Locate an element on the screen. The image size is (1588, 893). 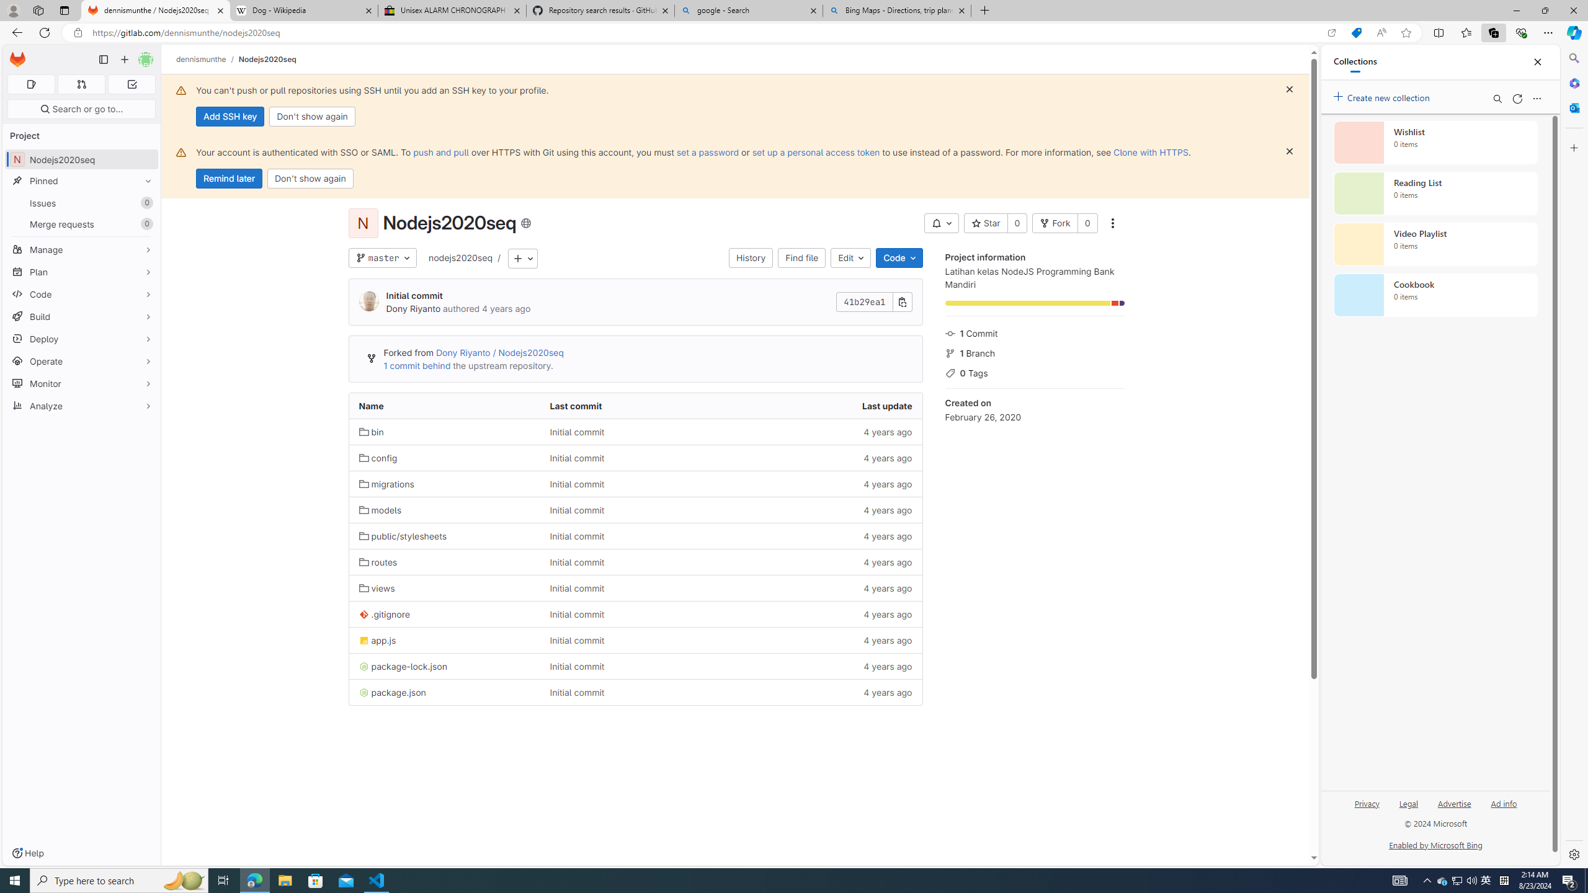
Wishlist collection, 0 items is located at coordinates (1435, 142).